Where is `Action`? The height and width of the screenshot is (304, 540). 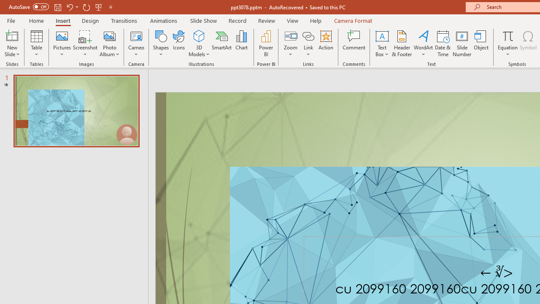 Action is located at coordinates (326, 43).